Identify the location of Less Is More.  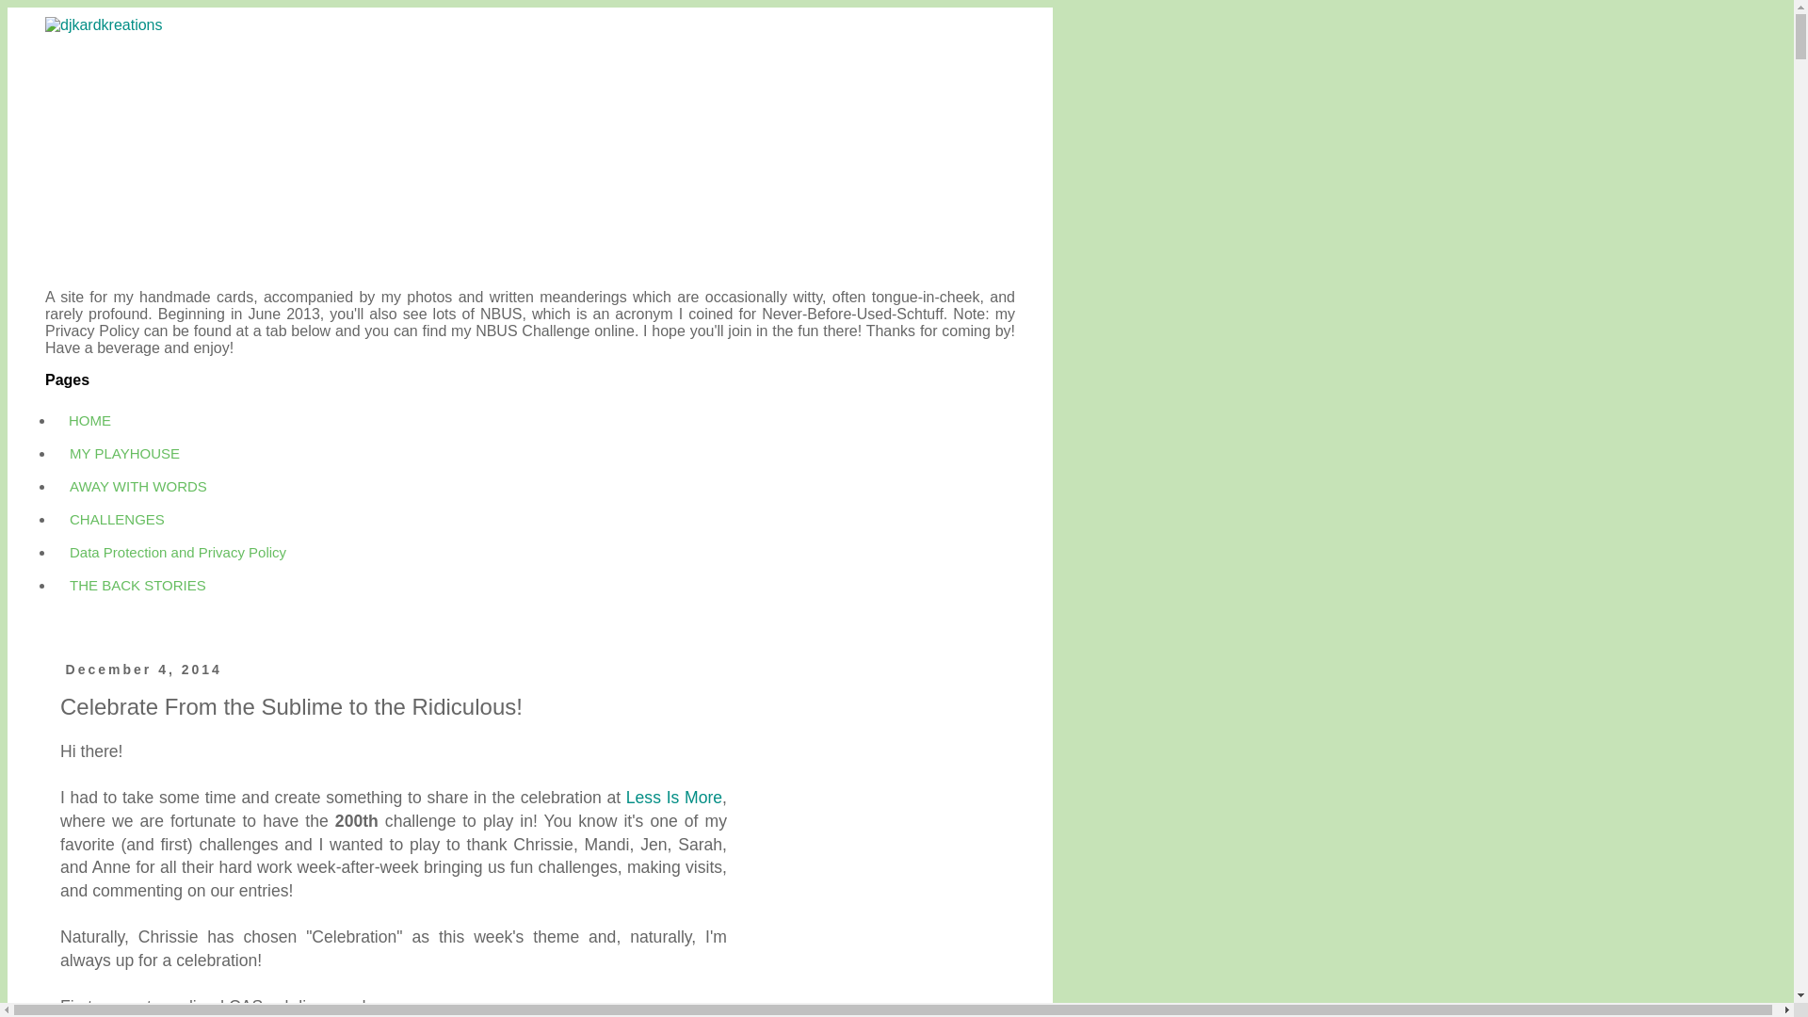
(673, 798).